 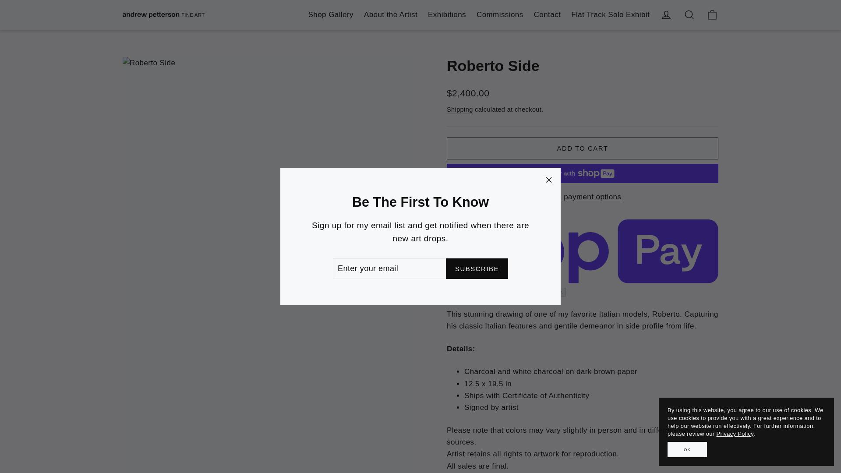 What do you see at coordinates (331, 14) in the screenshot?
I see `Shop Gallery` at bounding box center [331, 14].